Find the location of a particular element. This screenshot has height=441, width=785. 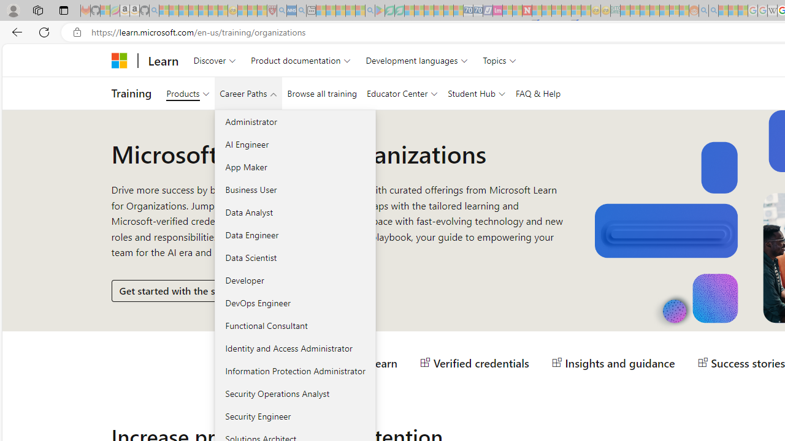

Business User is located at coordinates (294, 189).